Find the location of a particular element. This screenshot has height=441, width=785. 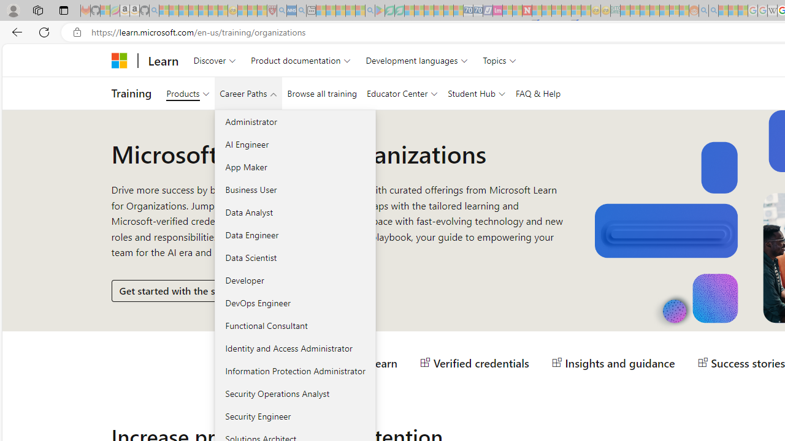

Business User is located at coordinates (294, 189).